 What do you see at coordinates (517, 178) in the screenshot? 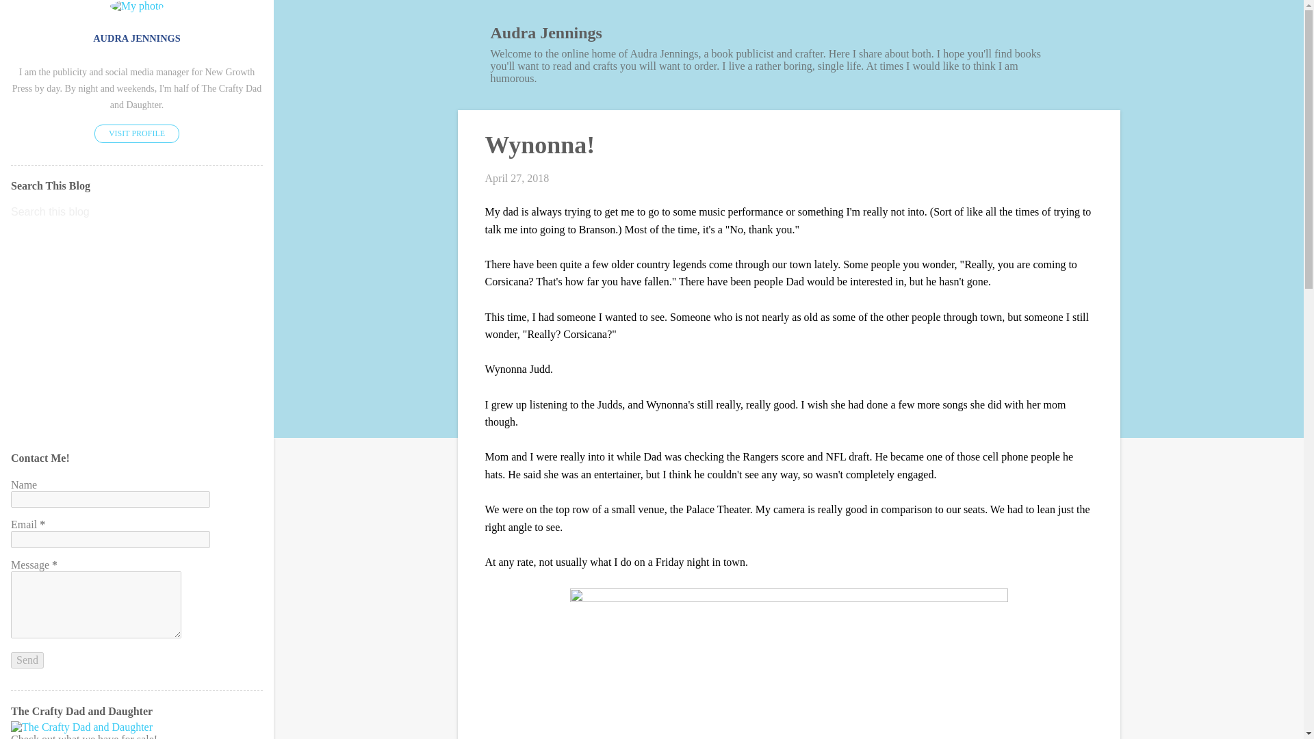
I see `permanent link` at bounding box center [517, 178].